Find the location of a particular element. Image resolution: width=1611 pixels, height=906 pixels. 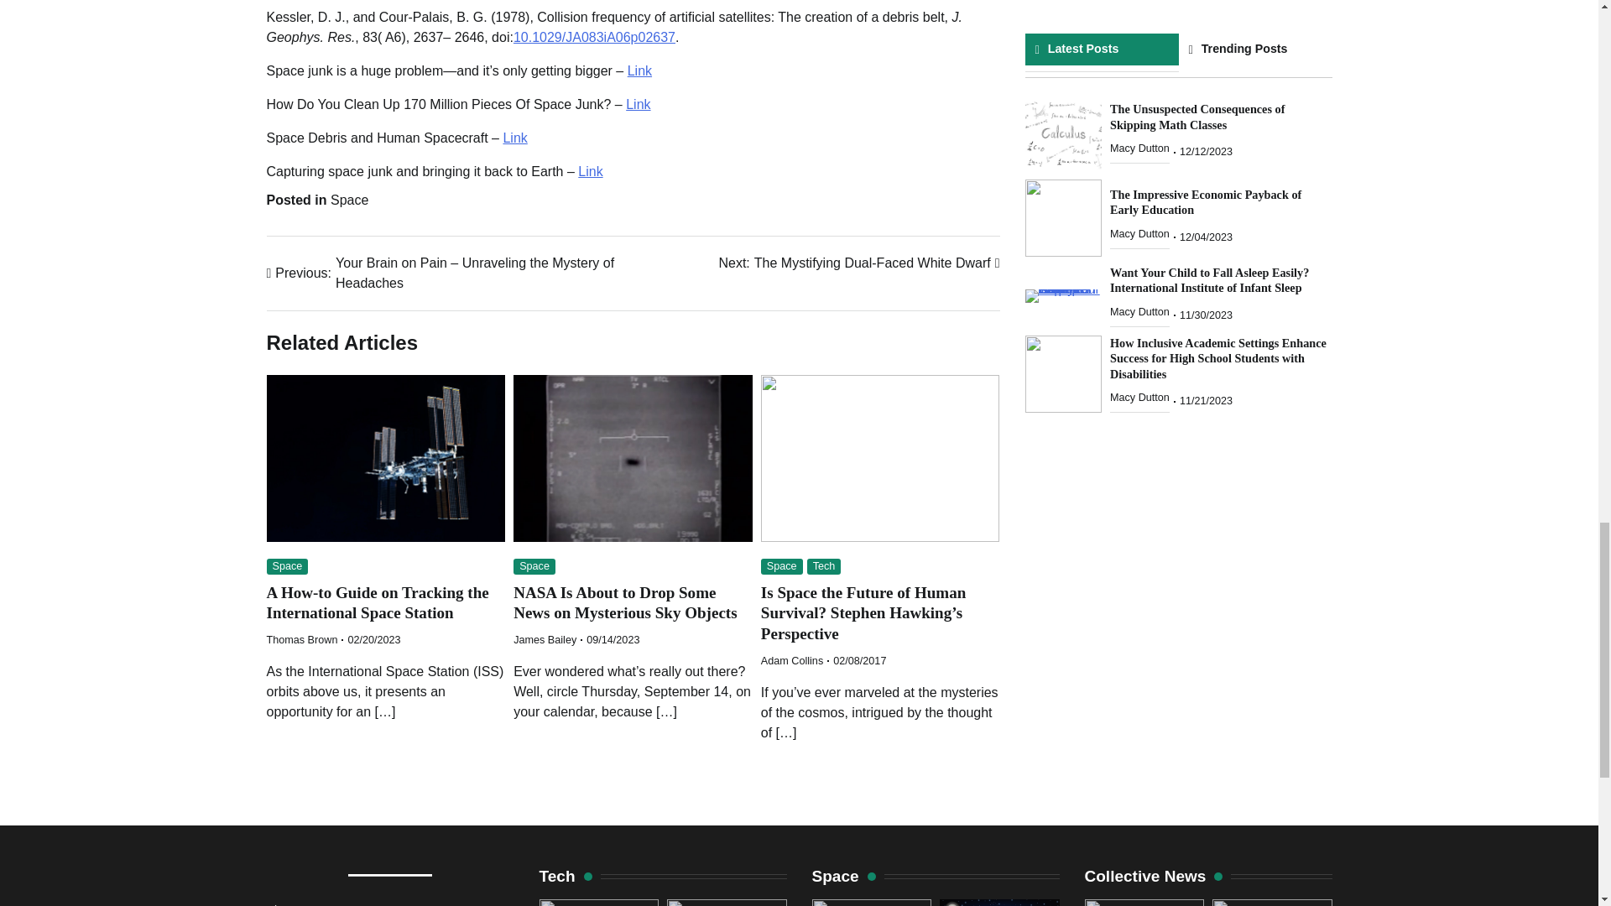

Link is located at coordinates (858, 263).